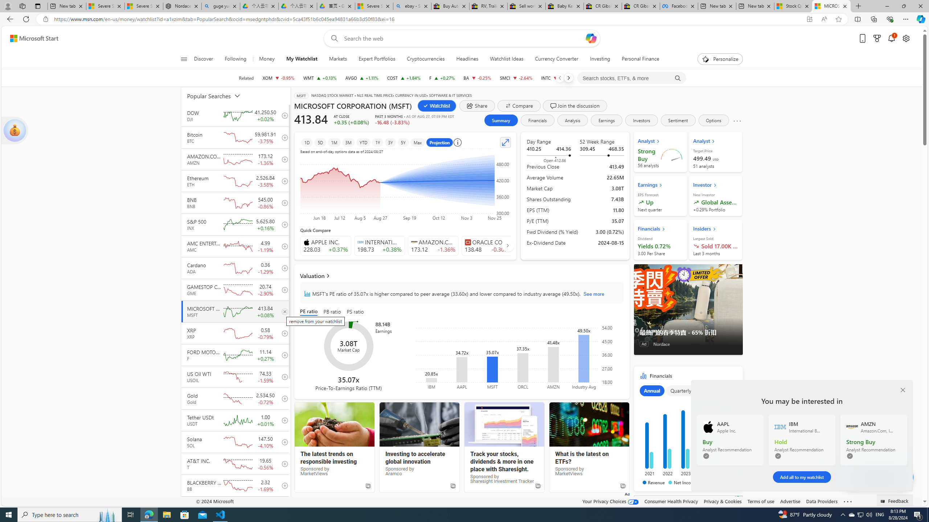  Describe the element at coordinates (631, 78) in the screenshot. I see `Search stocks, ETFs, & more` at that location.